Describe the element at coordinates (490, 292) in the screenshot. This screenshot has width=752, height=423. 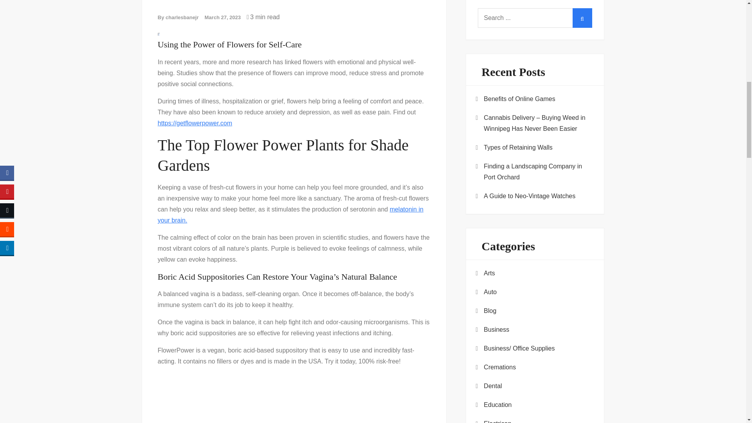
I see `Auto` at that location.